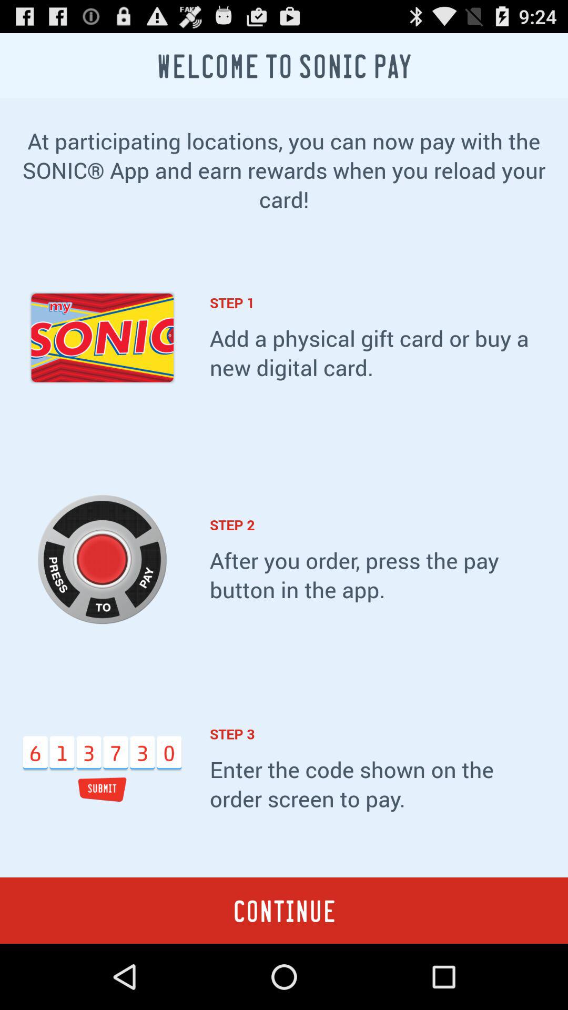 Image resolution: width=568 pixels, height=1010 pixels. I want to click on click the continue button, so click(284, 910).